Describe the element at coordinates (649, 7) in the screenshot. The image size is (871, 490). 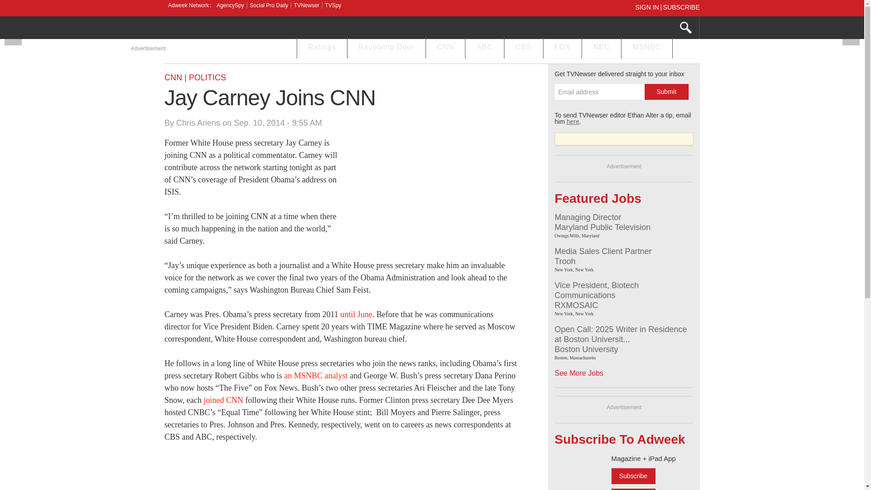
I see `SIGN IN` at that location.